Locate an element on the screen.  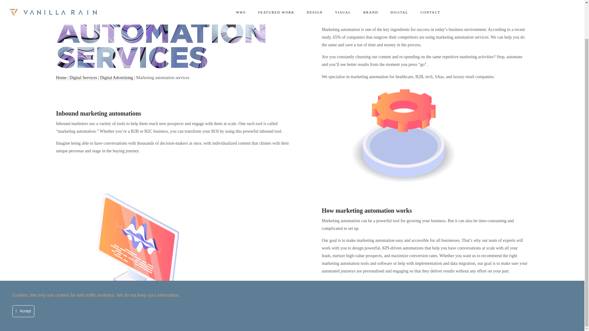
Terms of Service is located at coordinates (211, 316).